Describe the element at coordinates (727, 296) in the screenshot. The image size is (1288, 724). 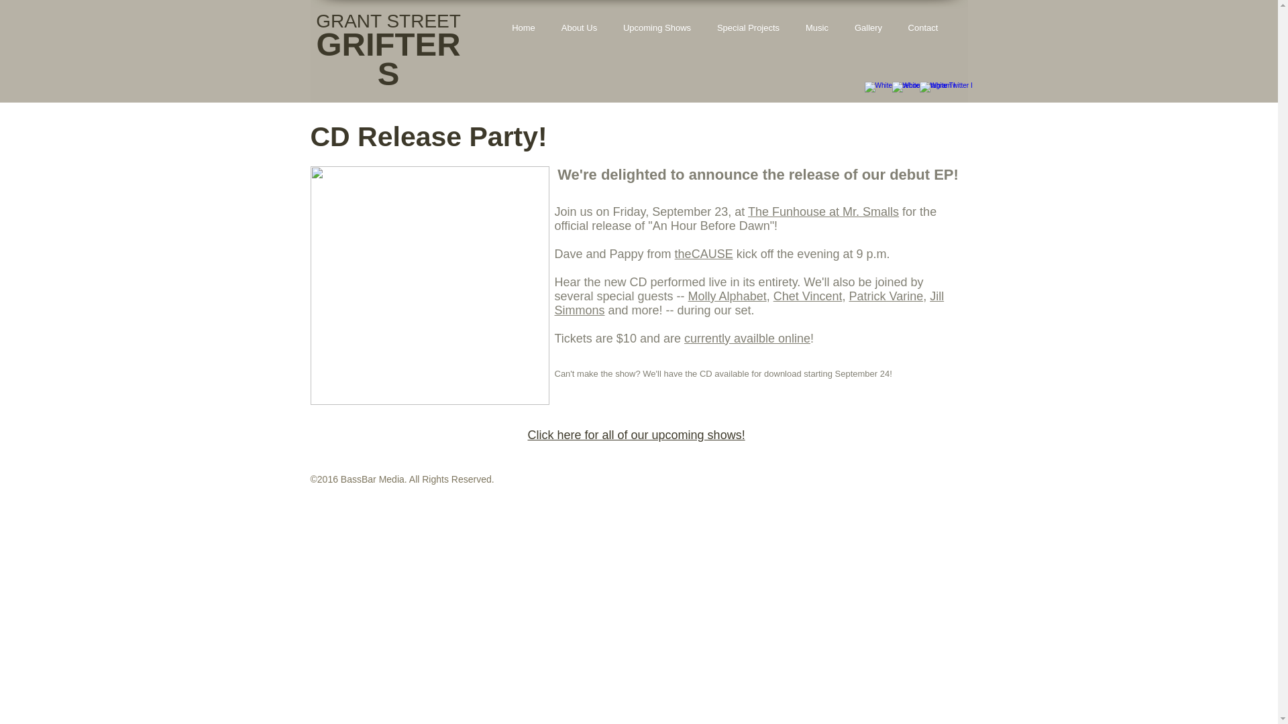
I see `Molly Alphabet` at that location.